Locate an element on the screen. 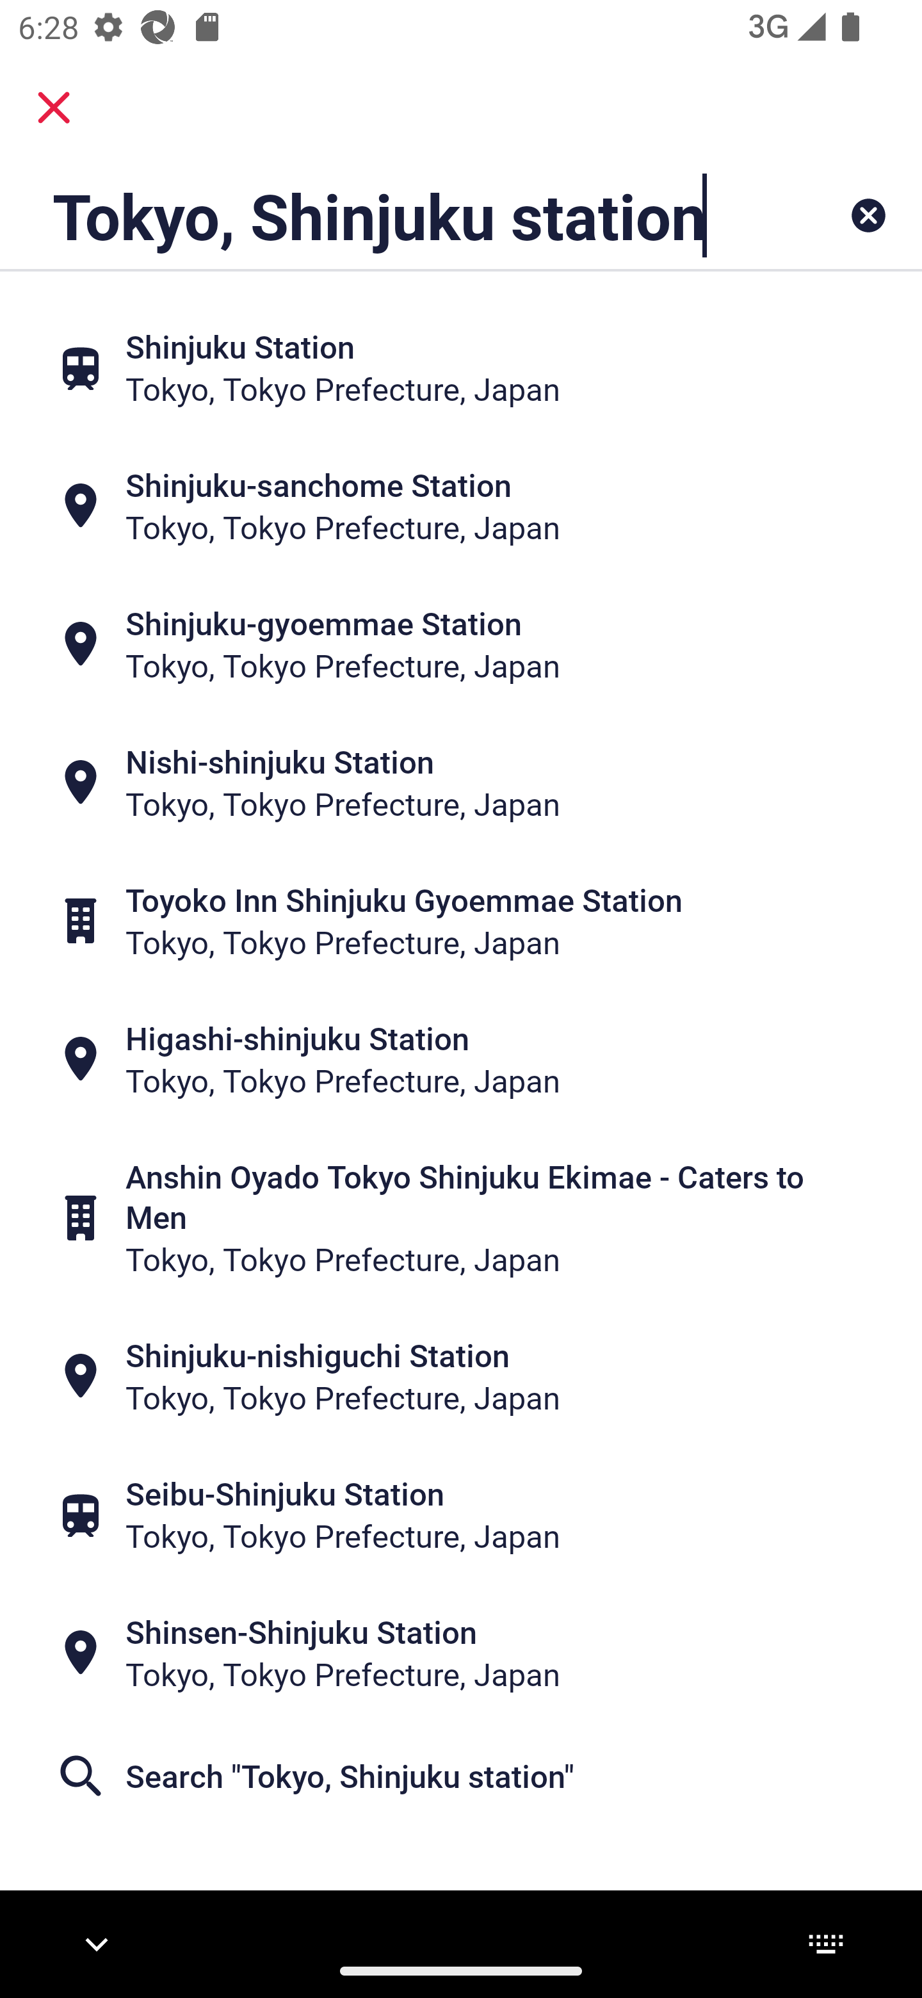 The width and height of the screenshot is (922, 1998). Search "Tokyo, Shinjuku station" is located at coordinates (461, 1776).